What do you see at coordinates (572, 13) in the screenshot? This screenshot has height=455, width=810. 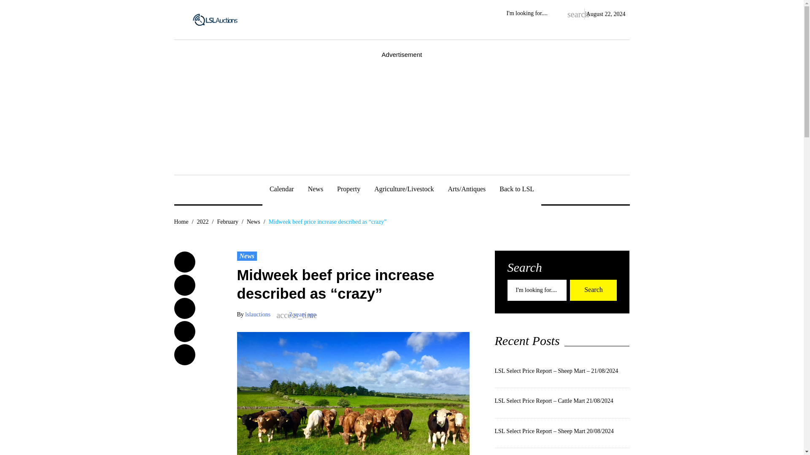 I see `search` at bounding box center [572, 13].